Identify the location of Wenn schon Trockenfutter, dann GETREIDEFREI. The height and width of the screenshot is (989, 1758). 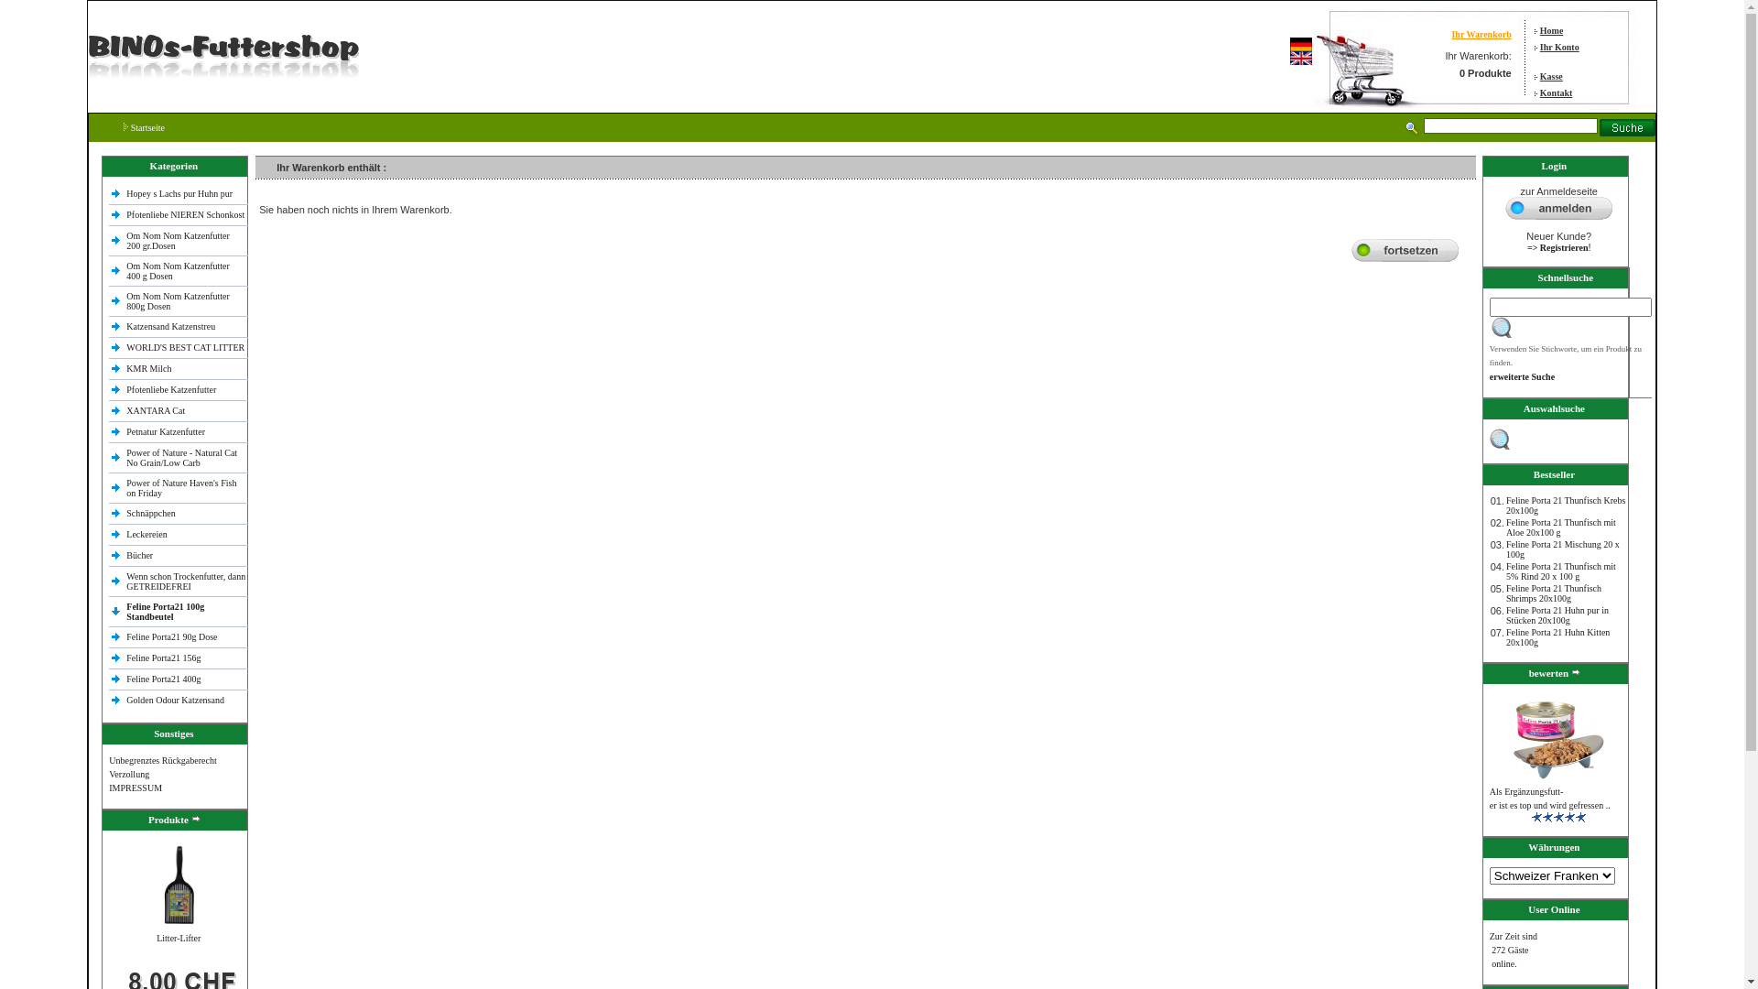
(186, 581).